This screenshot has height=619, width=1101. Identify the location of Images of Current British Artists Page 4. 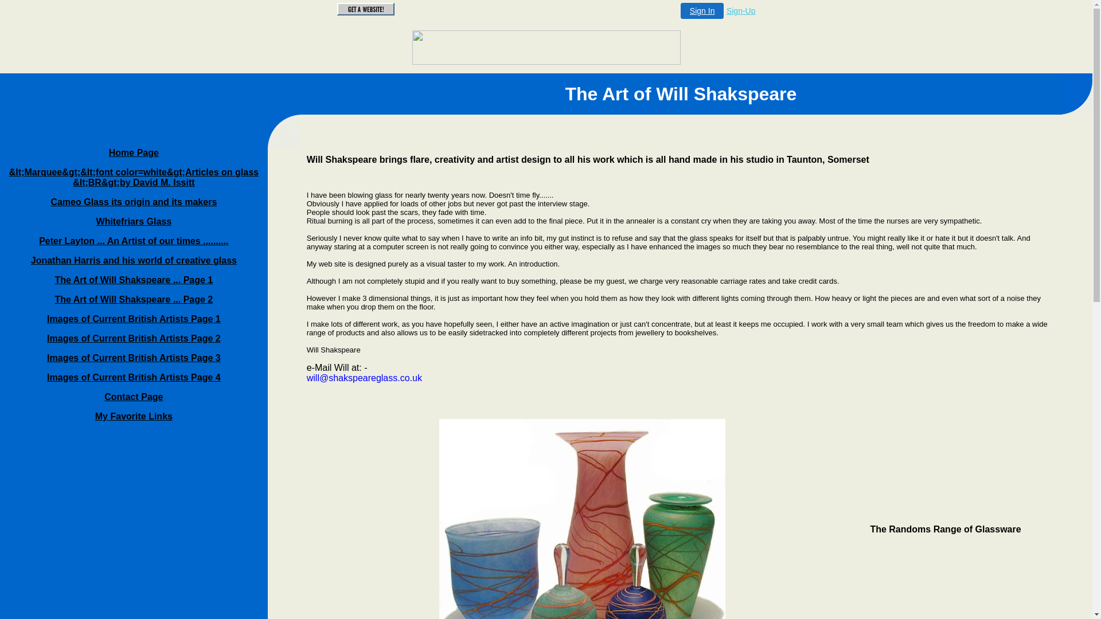
(134, 377).